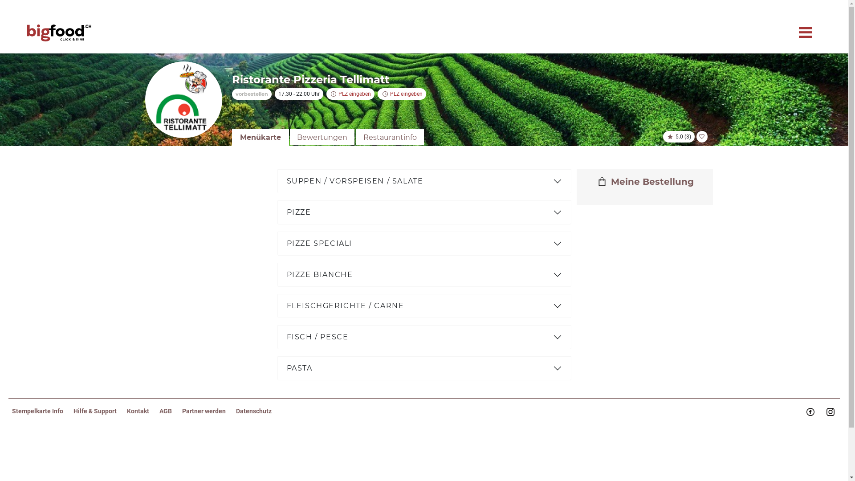 This screenshot has height=481, width=855. I want to click on Restaurantinfo, so click(390, 137).